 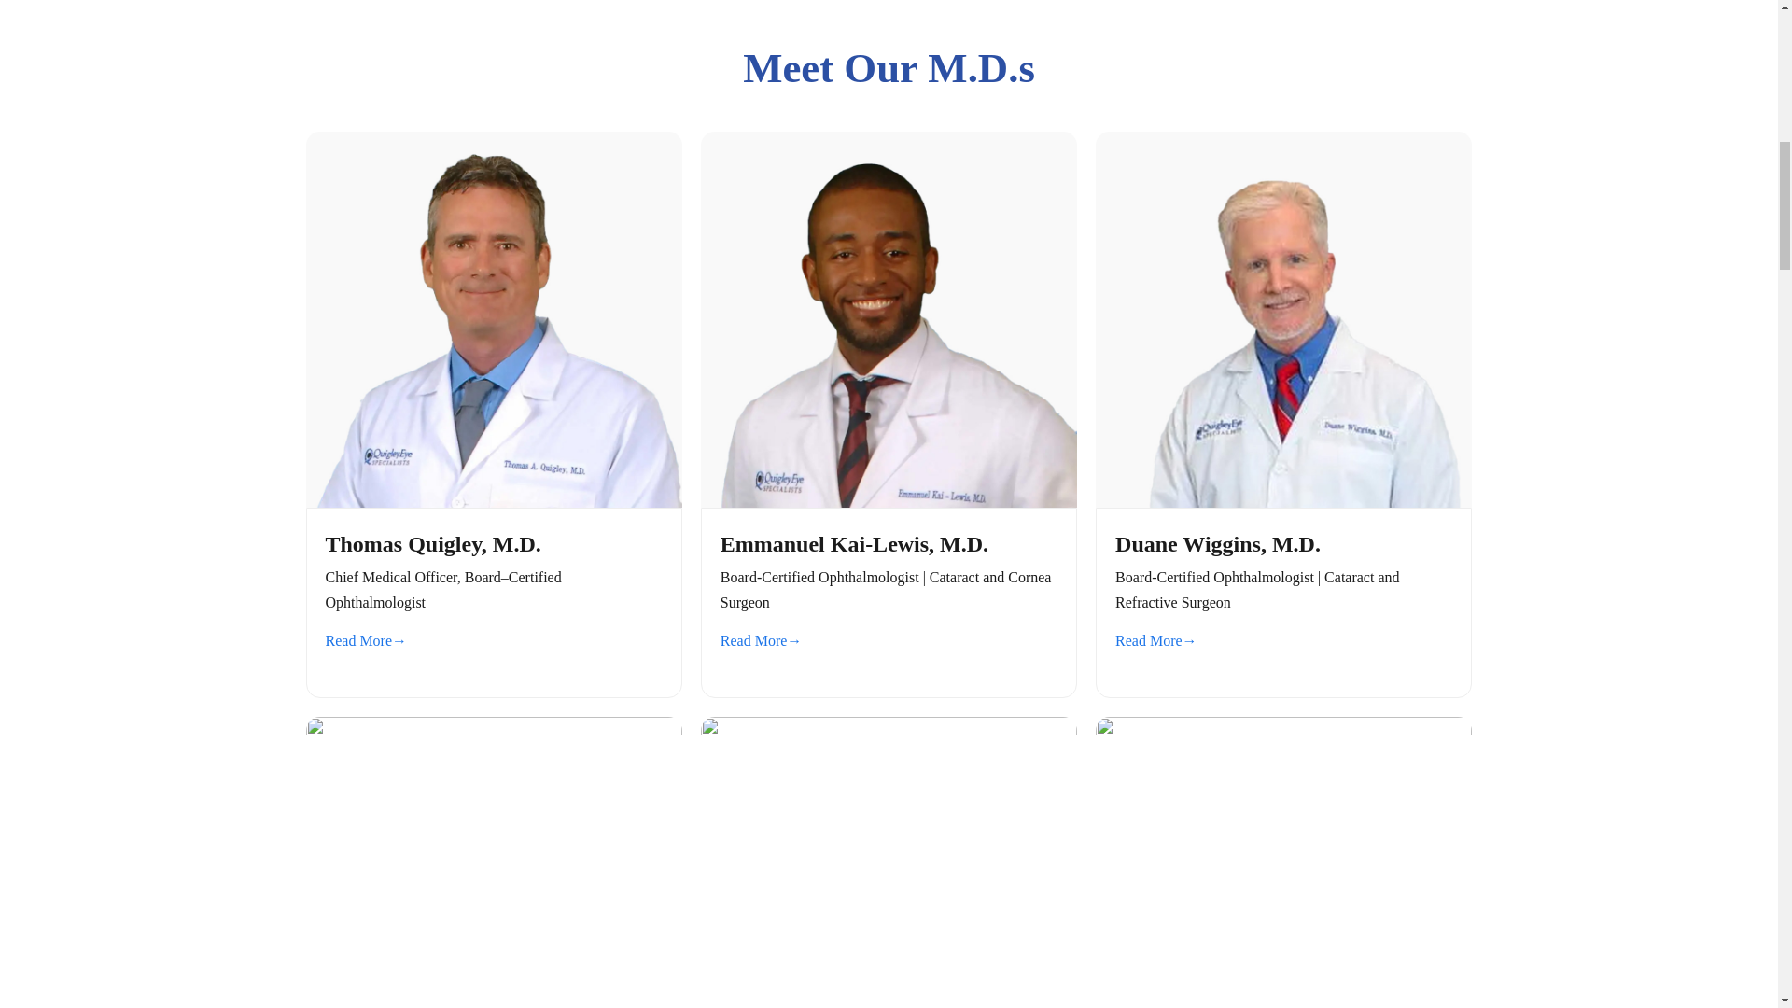 I want to click on Duane Wiggins, M.D., so click(x=1282, y=497).